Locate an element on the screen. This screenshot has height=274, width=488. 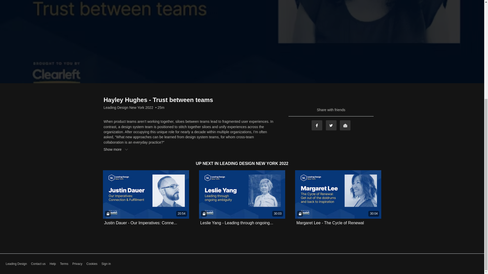
Terms is located at coordinates (64, 264).